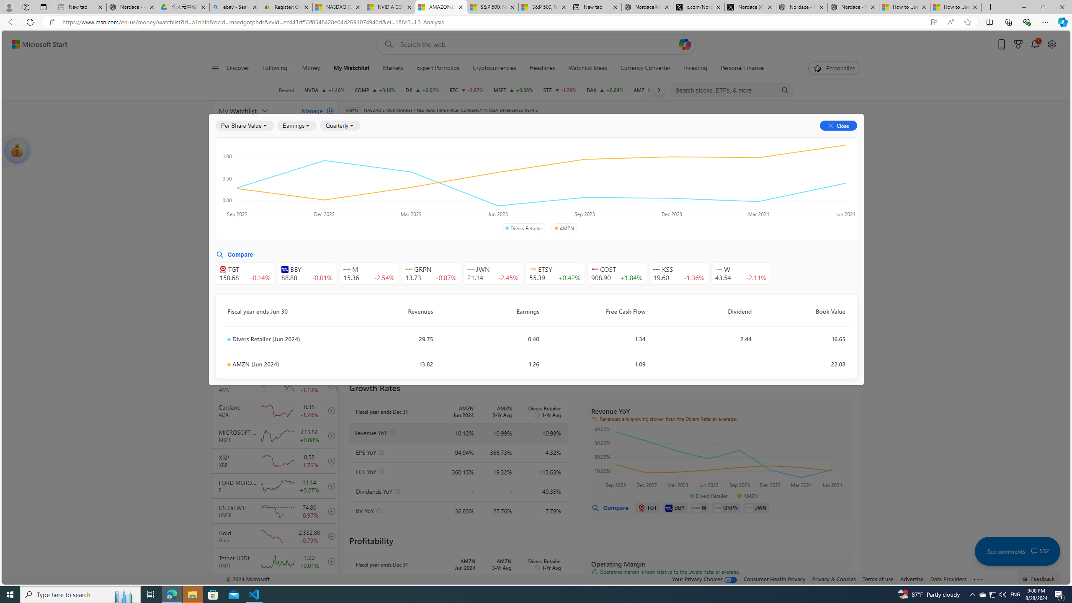  What do you see at coordinates (605, 90) in the screenshot?
I see `DAX DAX increase 18,811.34 +129.53 +0.69%` at bounding box center [605, 90].